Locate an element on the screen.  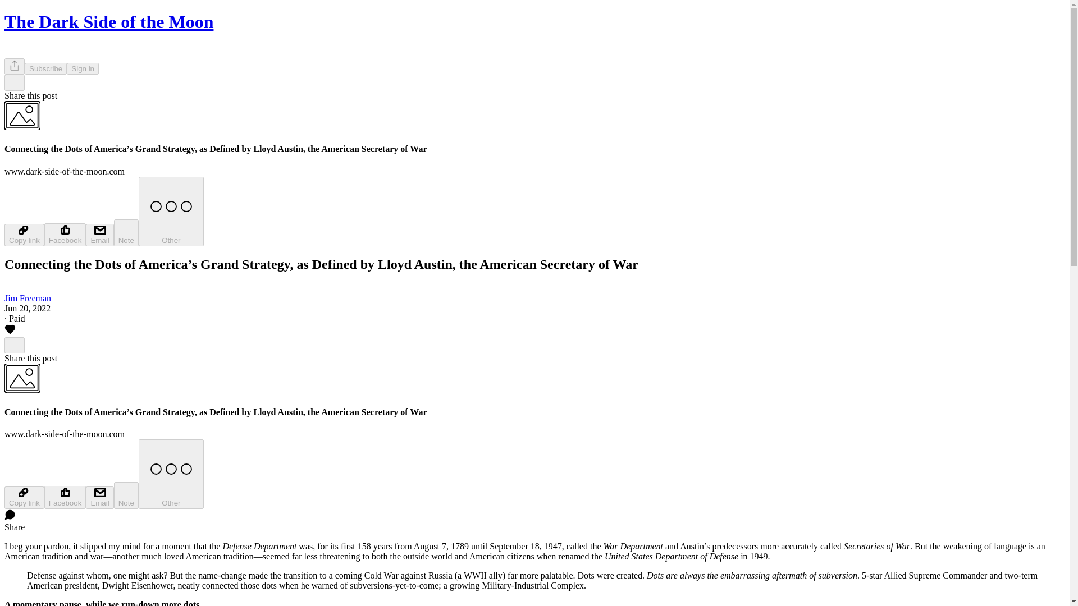
The Dark Side of the Moon is located at coordinates (109, 21).